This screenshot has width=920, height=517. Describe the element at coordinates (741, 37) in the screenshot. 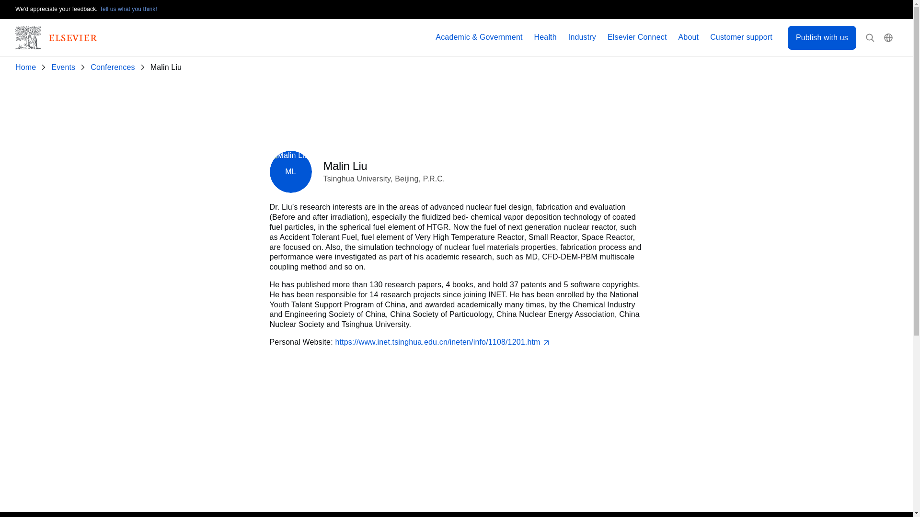

I see `Customer support` at that location.